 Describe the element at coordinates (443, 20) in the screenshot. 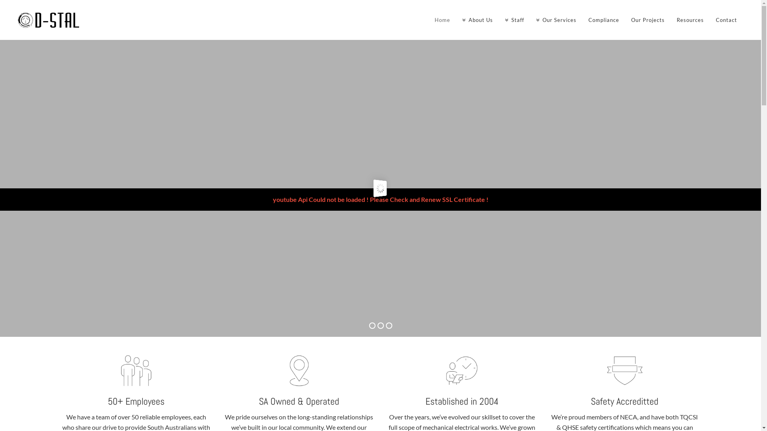

I see `Home` at that location.